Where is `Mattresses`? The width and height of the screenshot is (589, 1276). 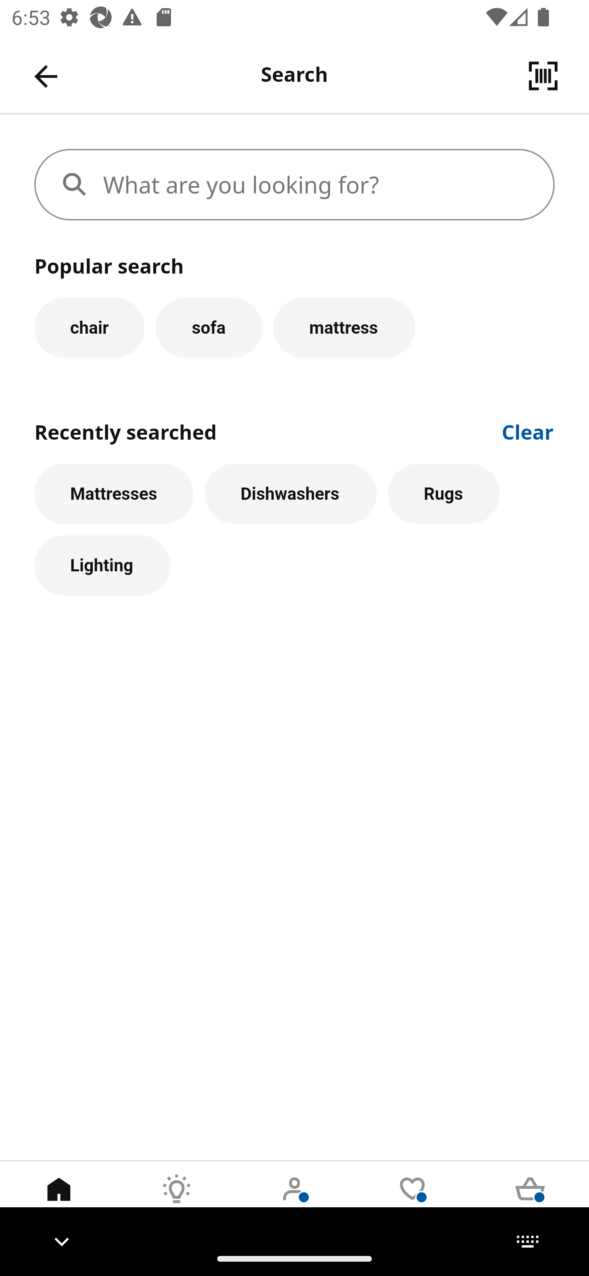
Mattresses is located at coordinates (114, 494).